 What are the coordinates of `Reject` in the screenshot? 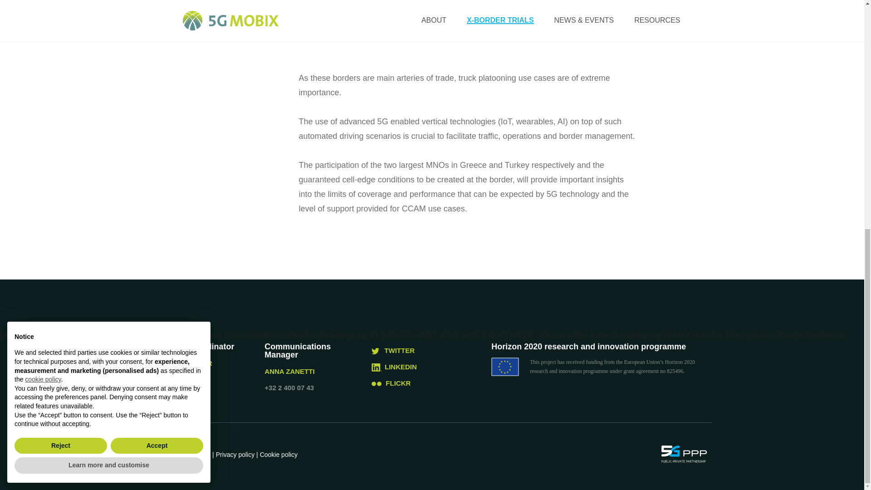 It's located at (61, 17).